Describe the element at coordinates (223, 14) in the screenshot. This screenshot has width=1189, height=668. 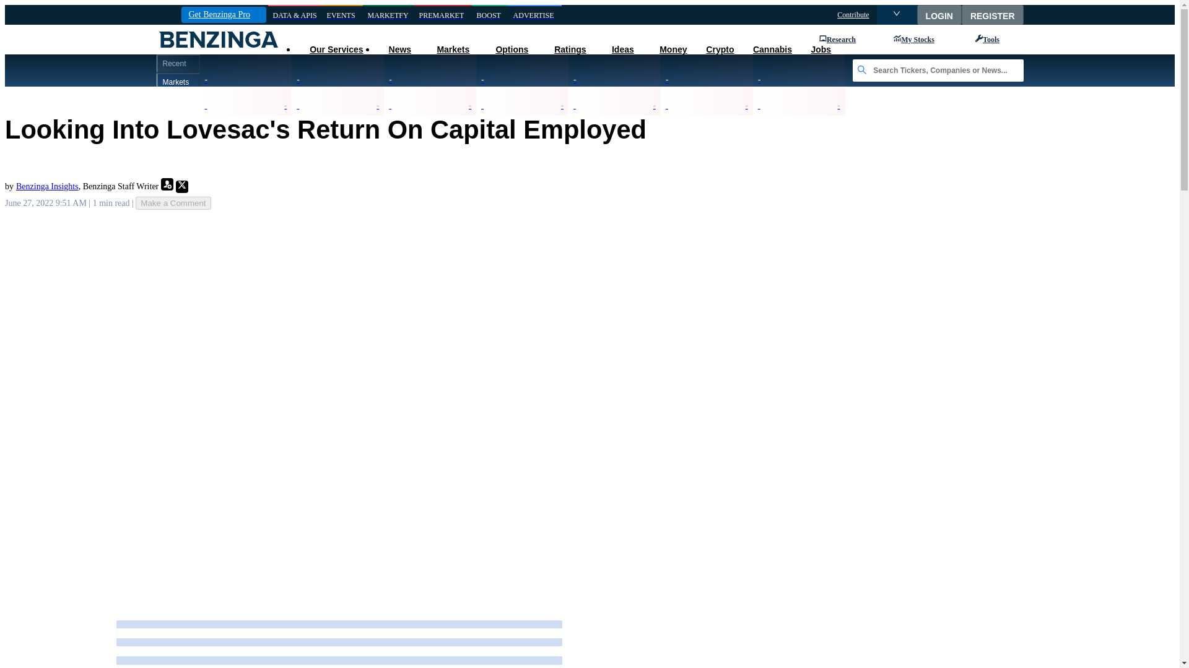
I see `Get Benzinga Pro` at that location.